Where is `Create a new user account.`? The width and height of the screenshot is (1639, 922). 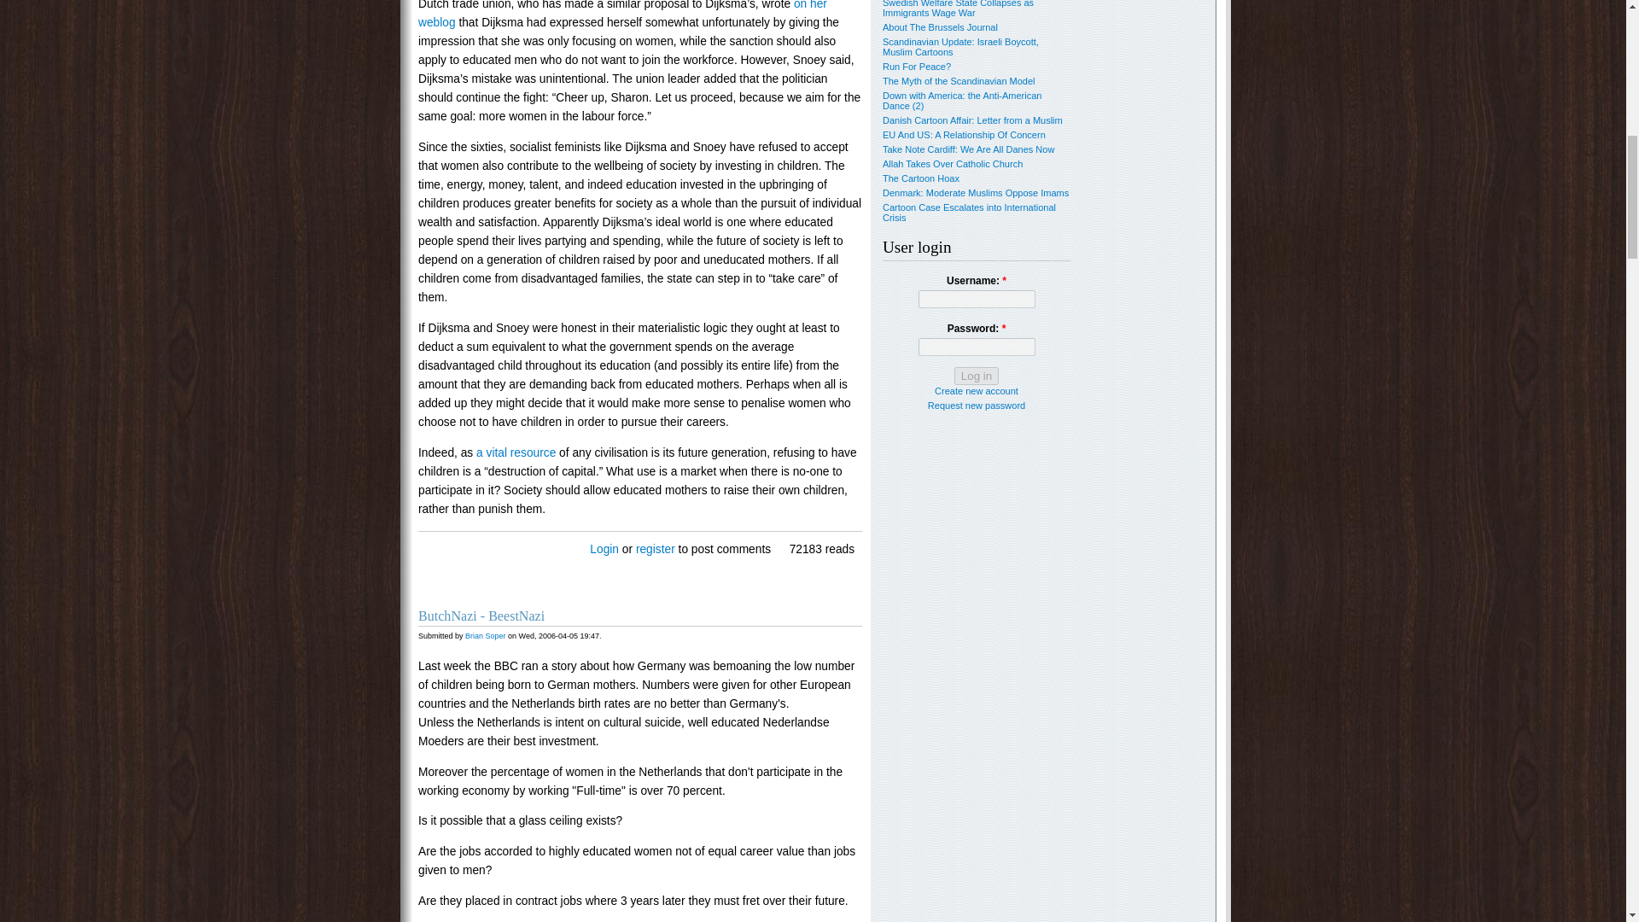 Create a new user account. is located at coordinates (976, 391).